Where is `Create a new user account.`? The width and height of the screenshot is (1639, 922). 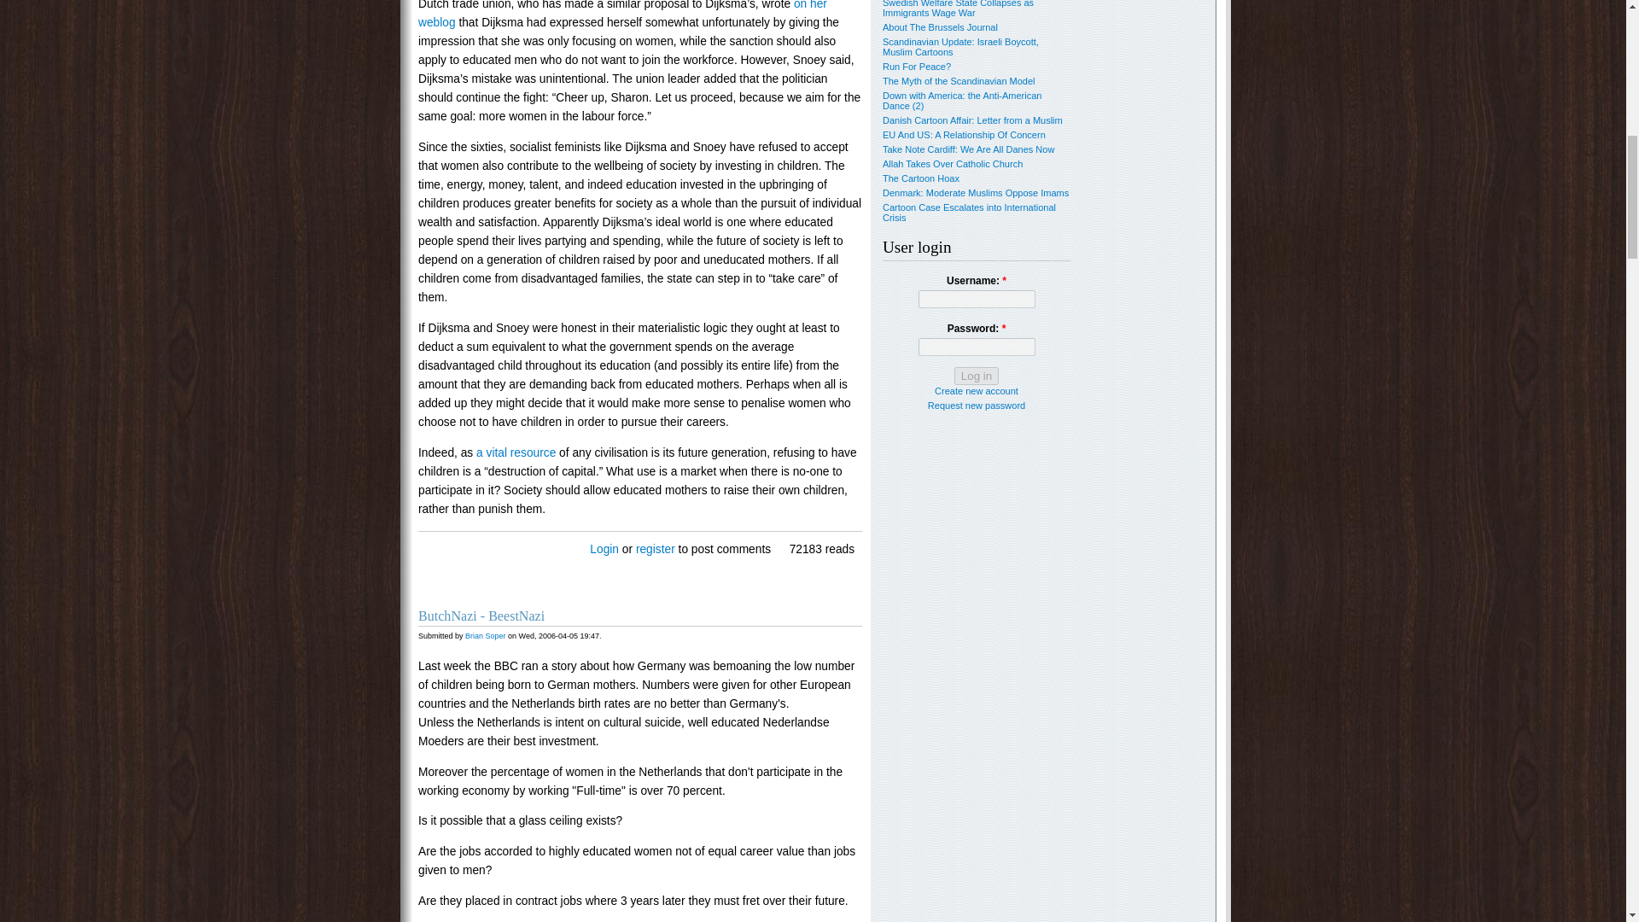 Create a new user account. is located at coordinates (976, 391).